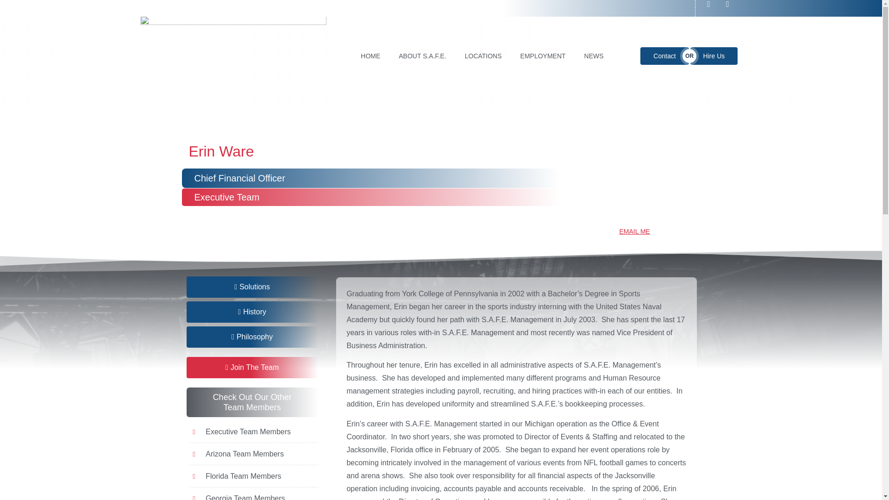  I want to click on NEWS, so click(594, 56).